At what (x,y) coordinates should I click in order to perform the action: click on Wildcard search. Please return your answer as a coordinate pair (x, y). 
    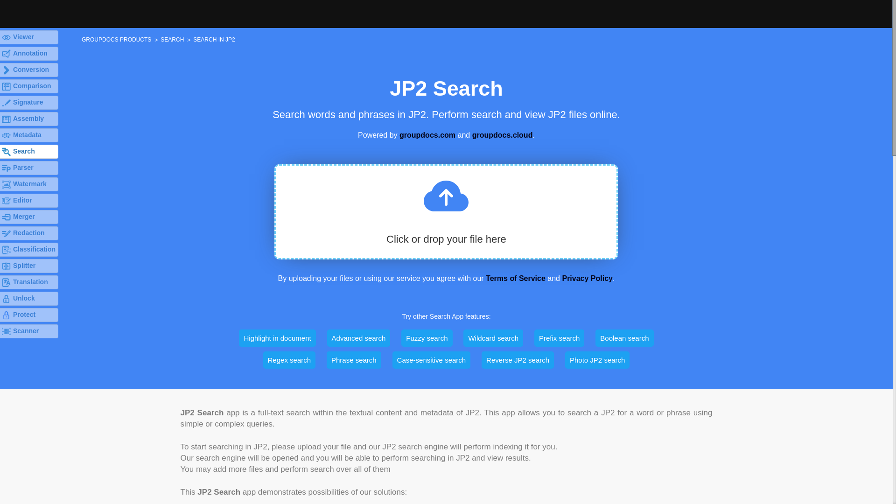
    Looking at the image, I should click on (493, 338).